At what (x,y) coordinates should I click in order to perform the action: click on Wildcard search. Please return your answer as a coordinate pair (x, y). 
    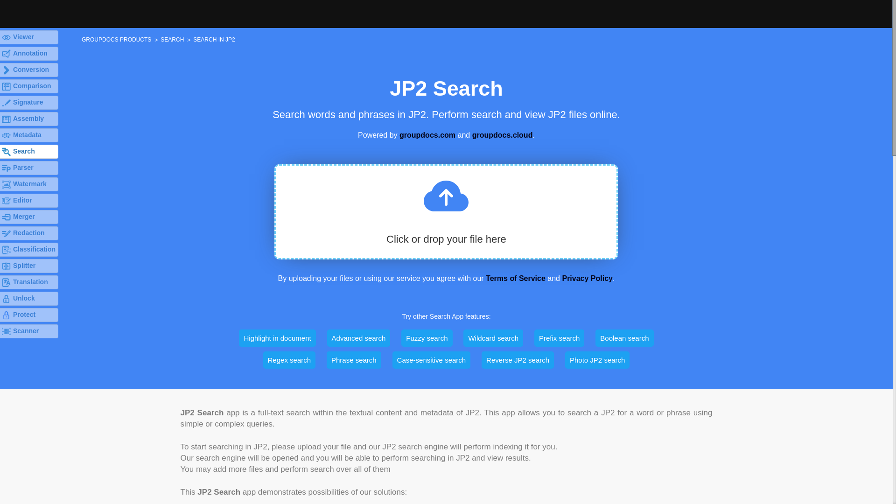
    Looking at the image, I should click on (493, 338).